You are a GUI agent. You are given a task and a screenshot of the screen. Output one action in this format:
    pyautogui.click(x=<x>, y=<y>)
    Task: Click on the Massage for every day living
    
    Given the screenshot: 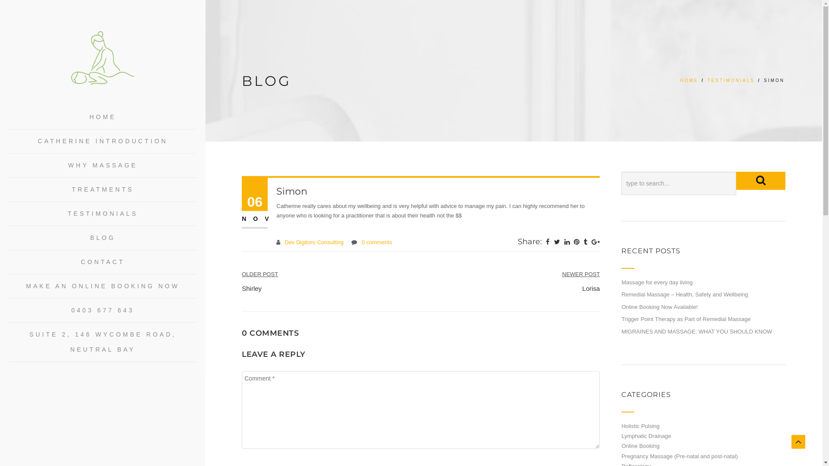 What is the action you would take?
    pyautogui.click(x=657, y=282)
    